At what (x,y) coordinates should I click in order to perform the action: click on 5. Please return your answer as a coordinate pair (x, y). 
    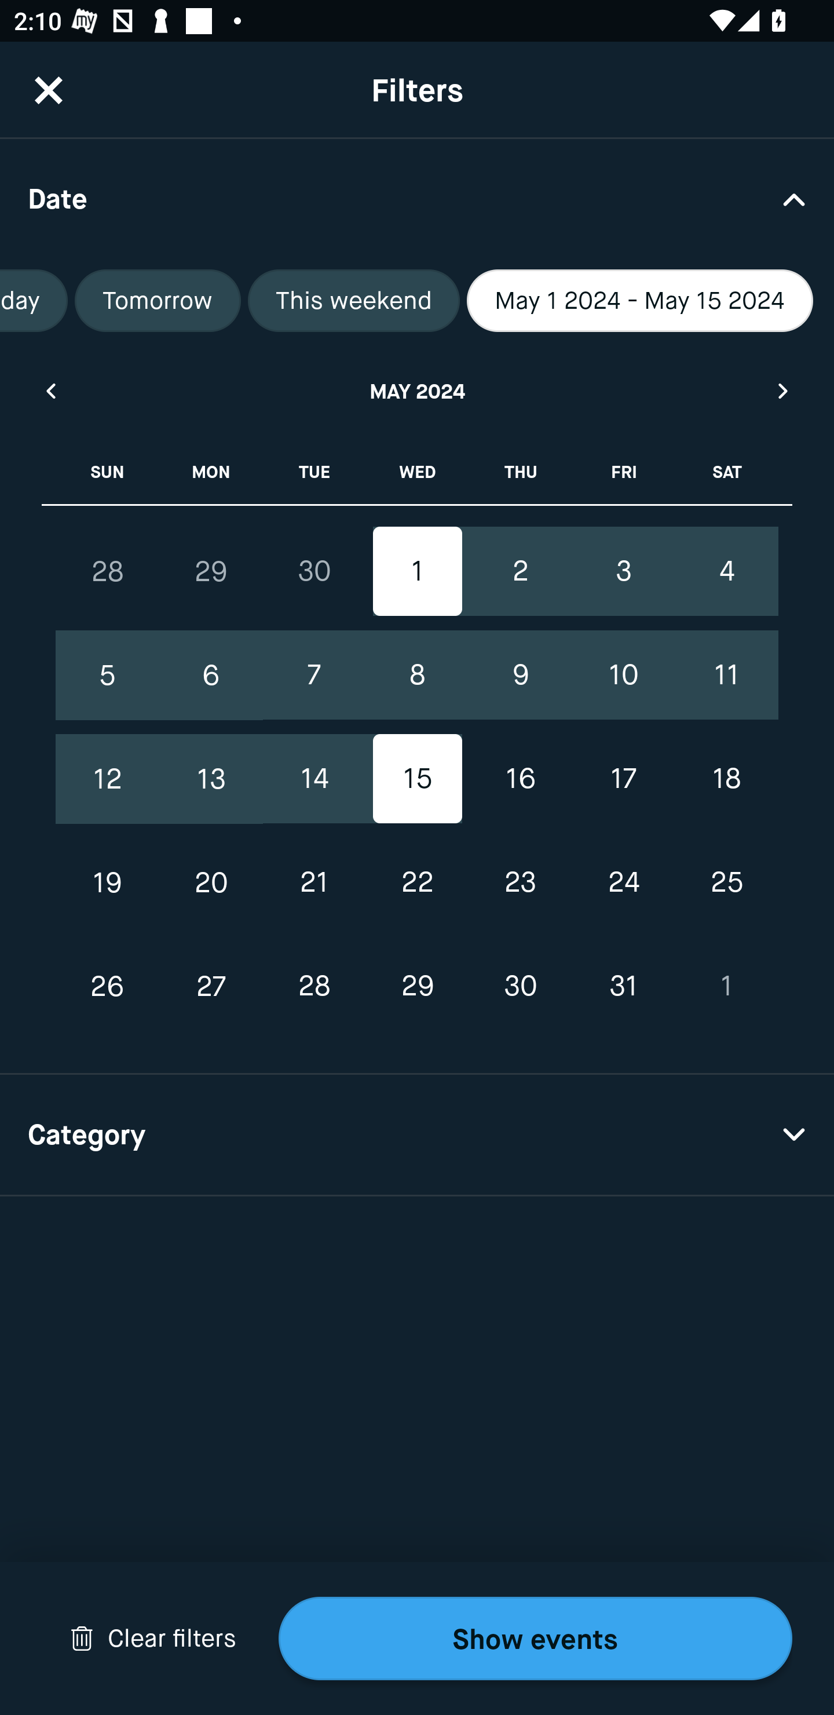
    Looking at the image, I should click on (108, 676).